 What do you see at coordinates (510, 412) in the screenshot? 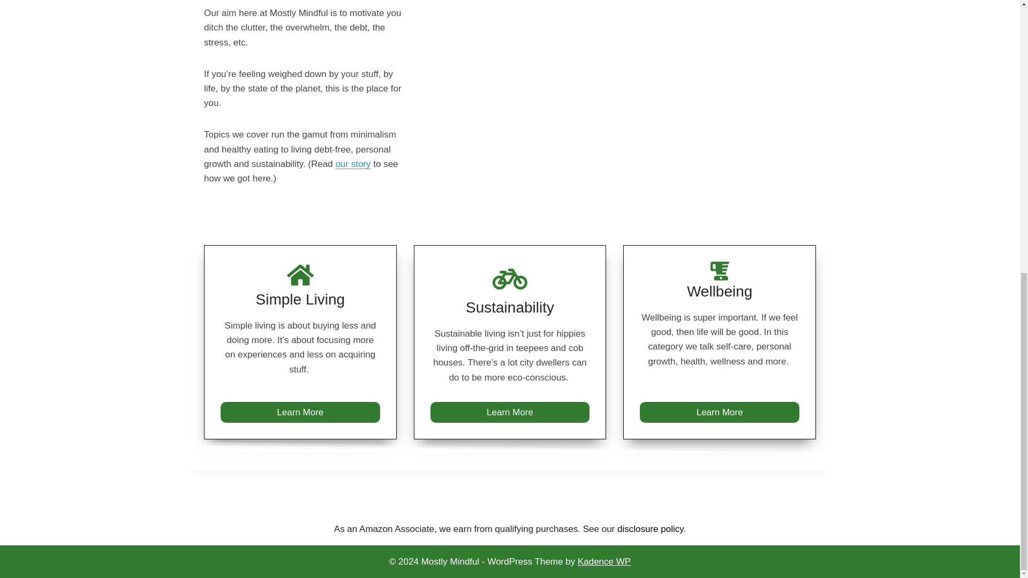
I see `Learn More` at bounding box center [510, 412].